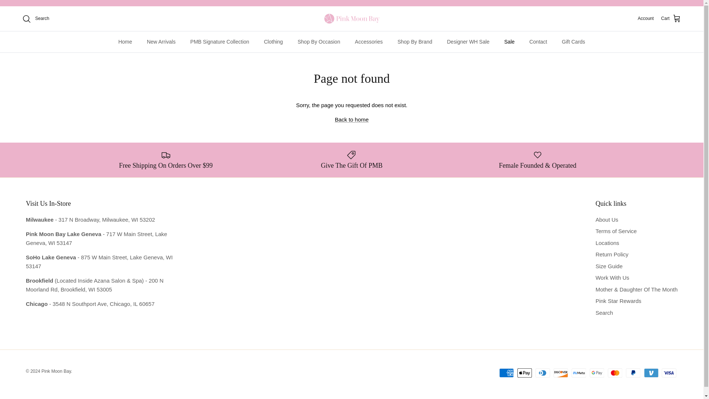 The height and width of the screenshot is (399, 709). I want to click on Venmo, so click(651, 372).